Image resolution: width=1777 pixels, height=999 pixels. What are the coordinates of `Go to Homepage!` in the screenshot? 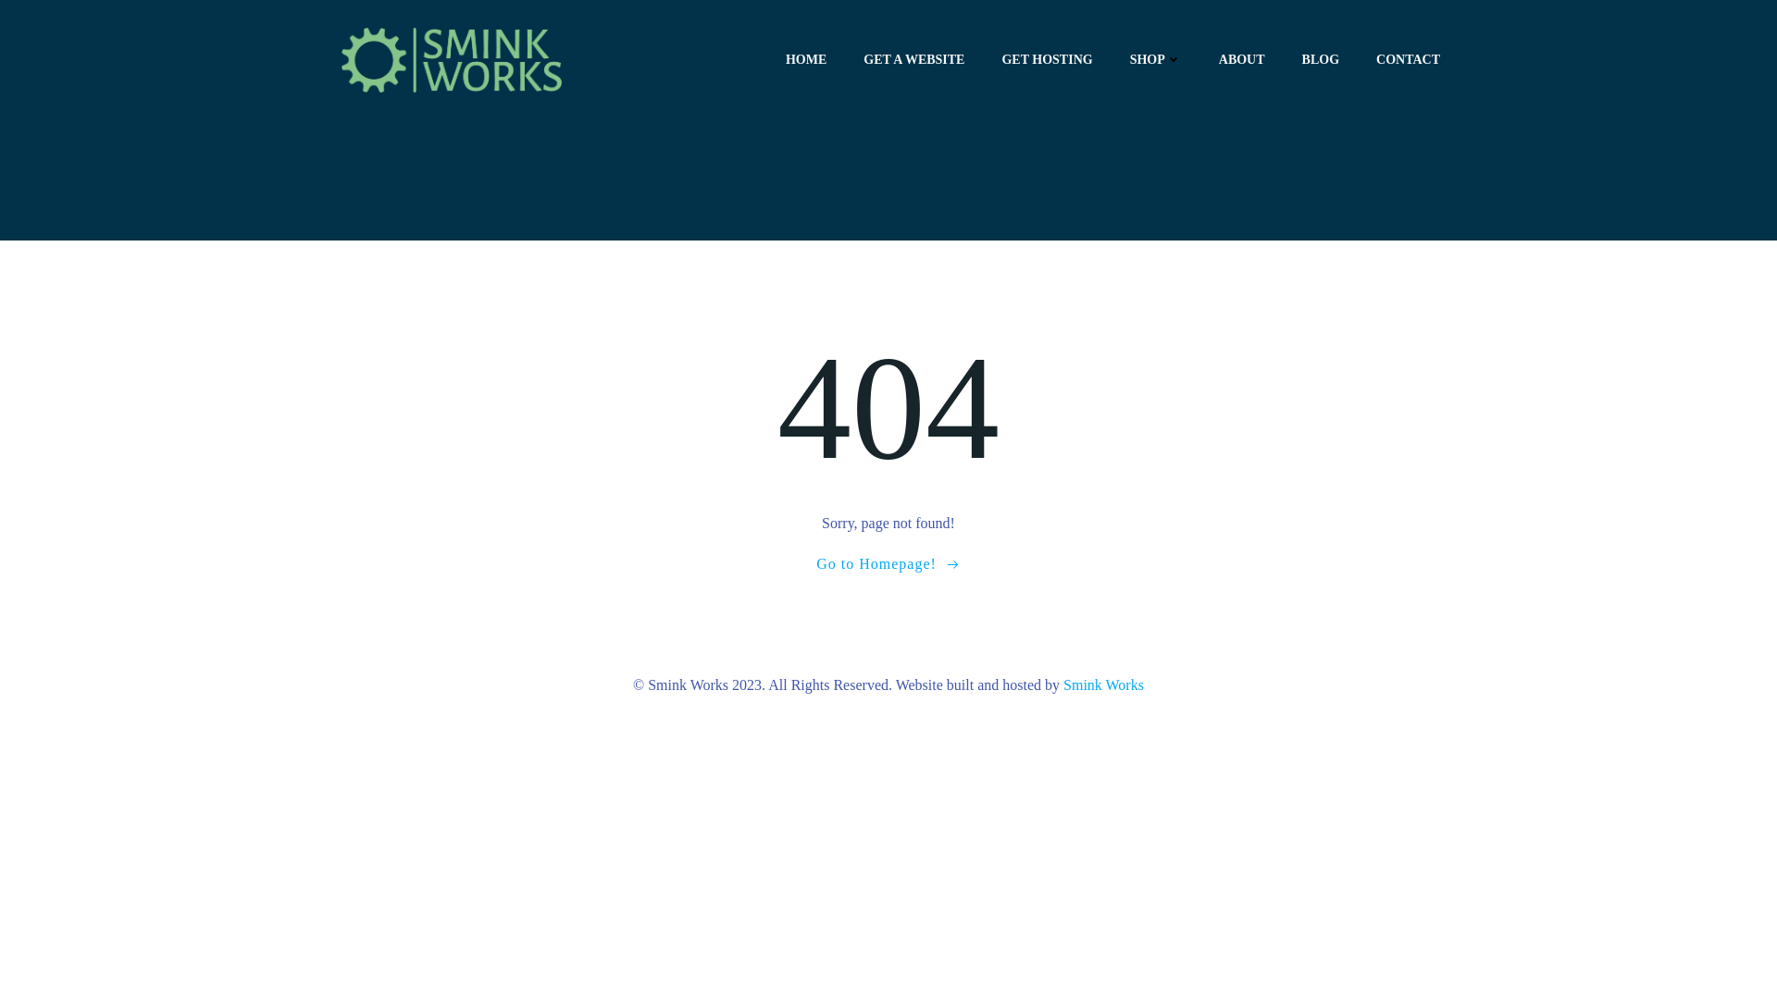 It's located at (888, 564).